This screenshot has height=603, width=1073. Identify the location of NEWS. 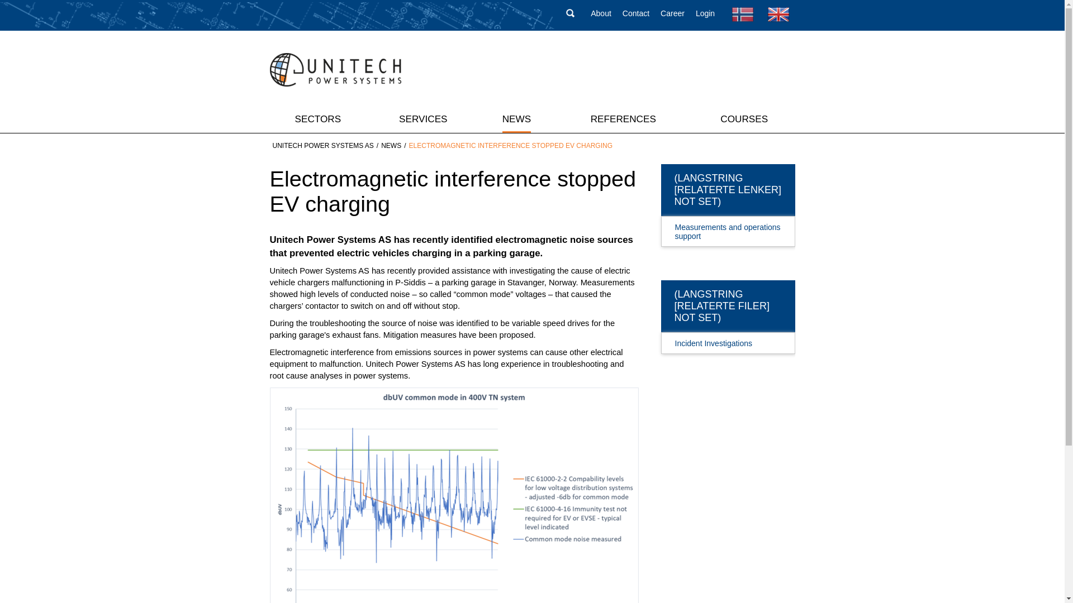
(391, 145).